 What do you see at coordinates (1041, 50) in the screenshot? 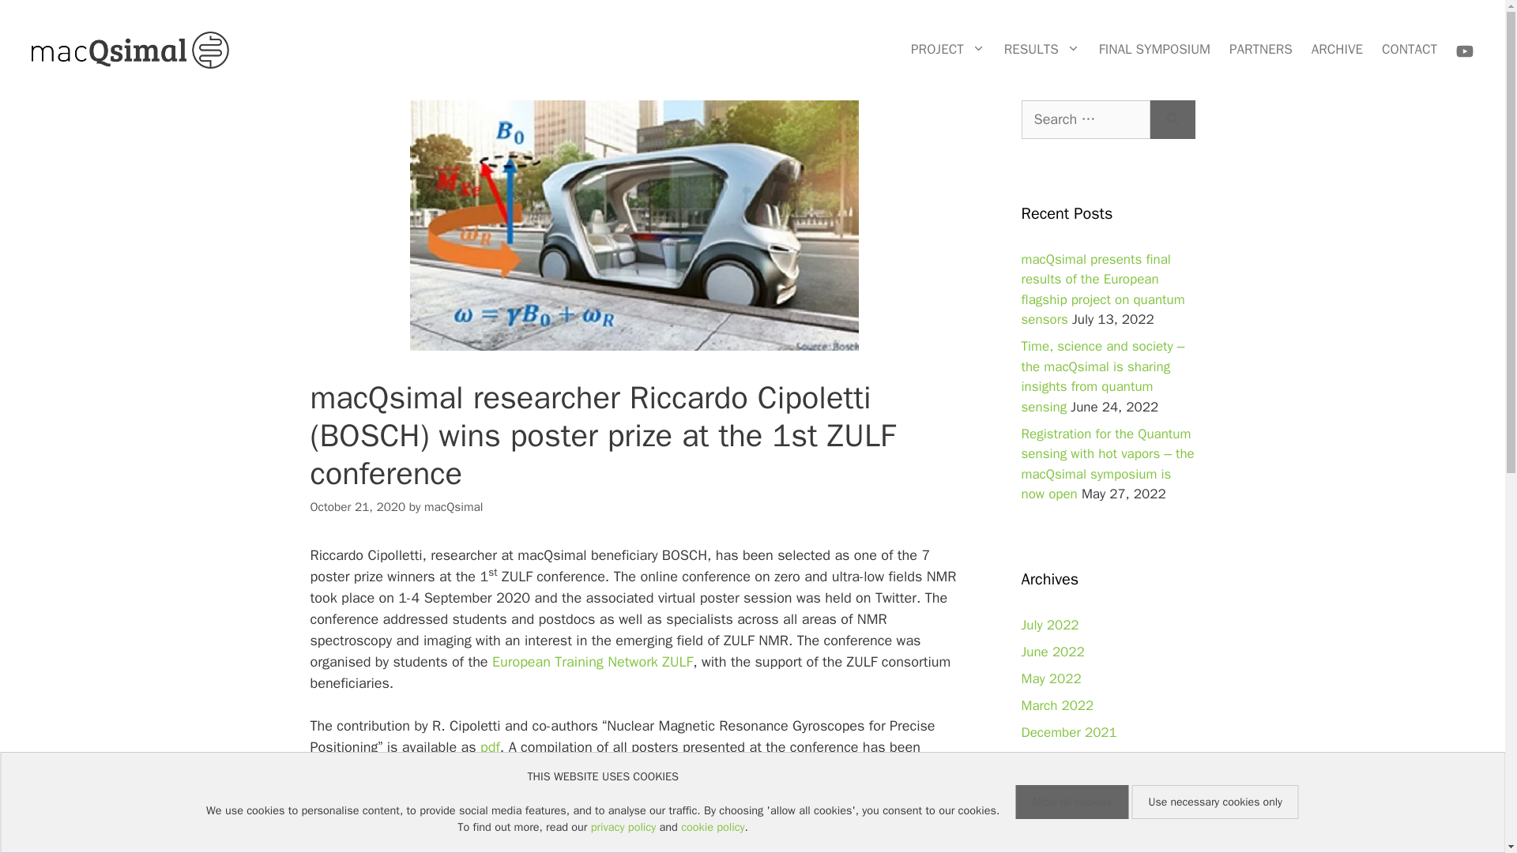
I see `RESULTS` at bounding box center [1041, 50].